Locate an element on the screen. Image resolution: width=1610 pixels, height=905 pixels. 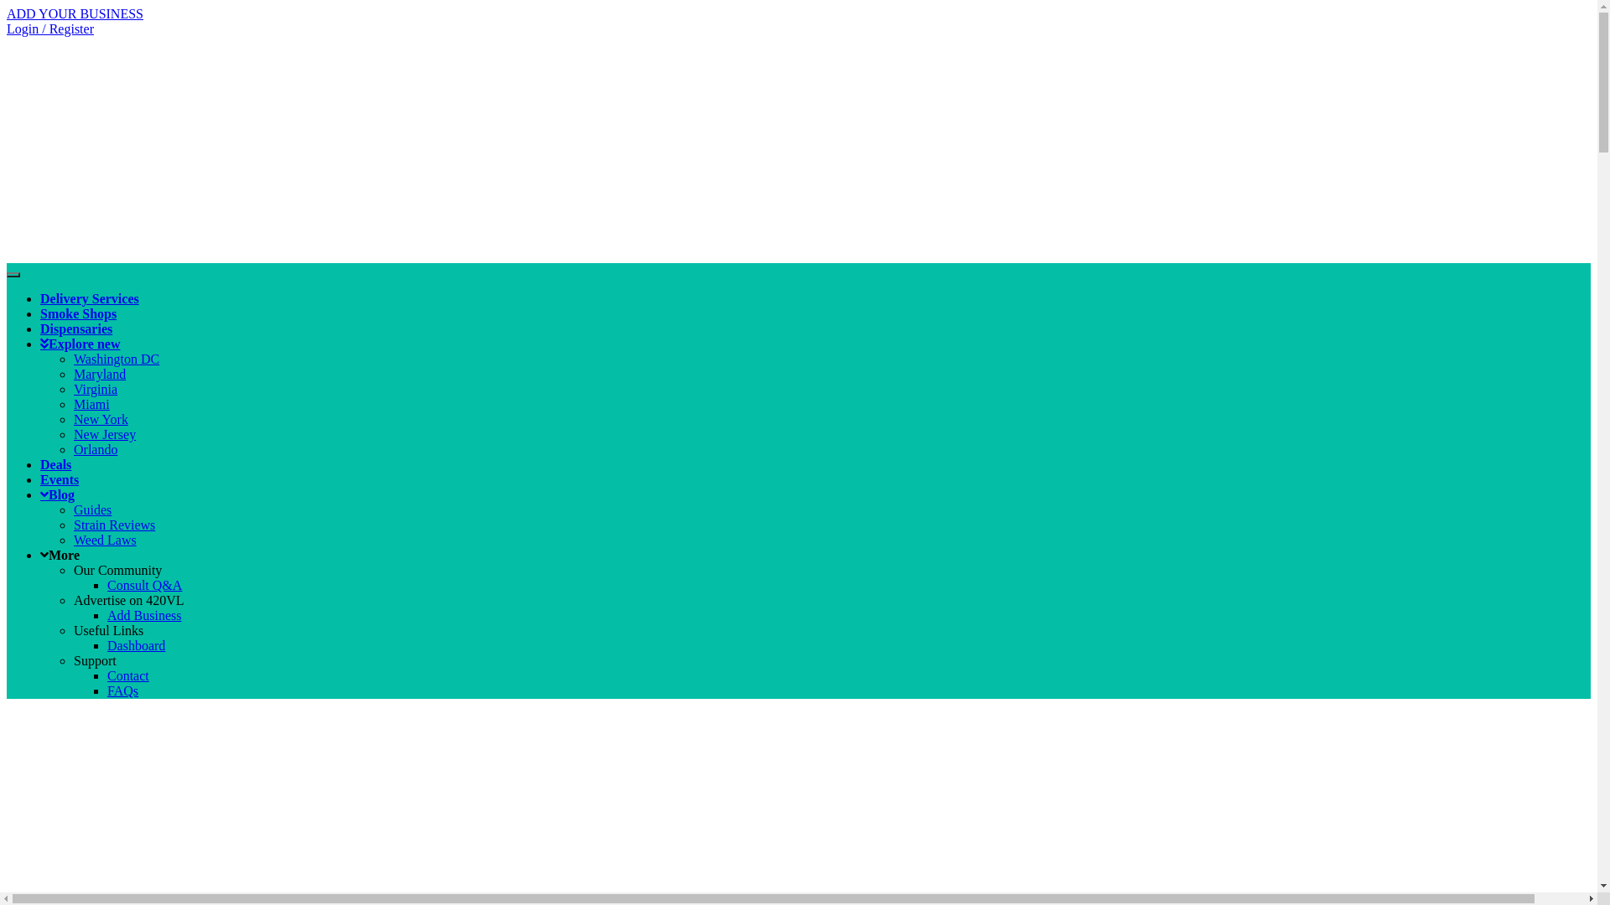
Weed Laws is located at coordinates (106, 540).